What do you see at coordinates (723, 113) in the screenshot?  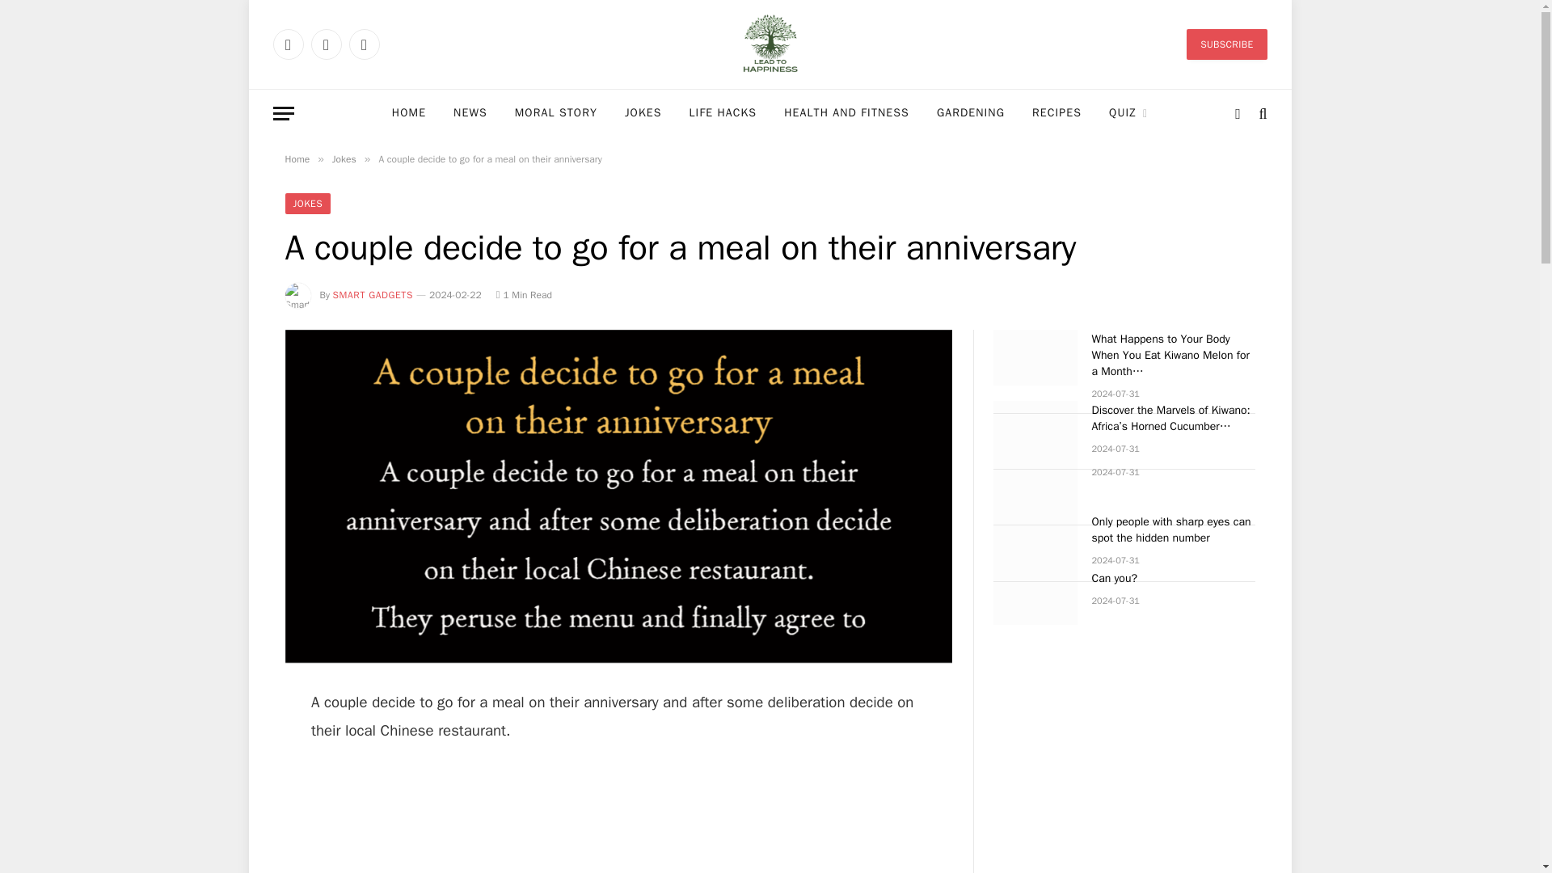 I see `LIFE HACKS` at bounding box center [723, 113].